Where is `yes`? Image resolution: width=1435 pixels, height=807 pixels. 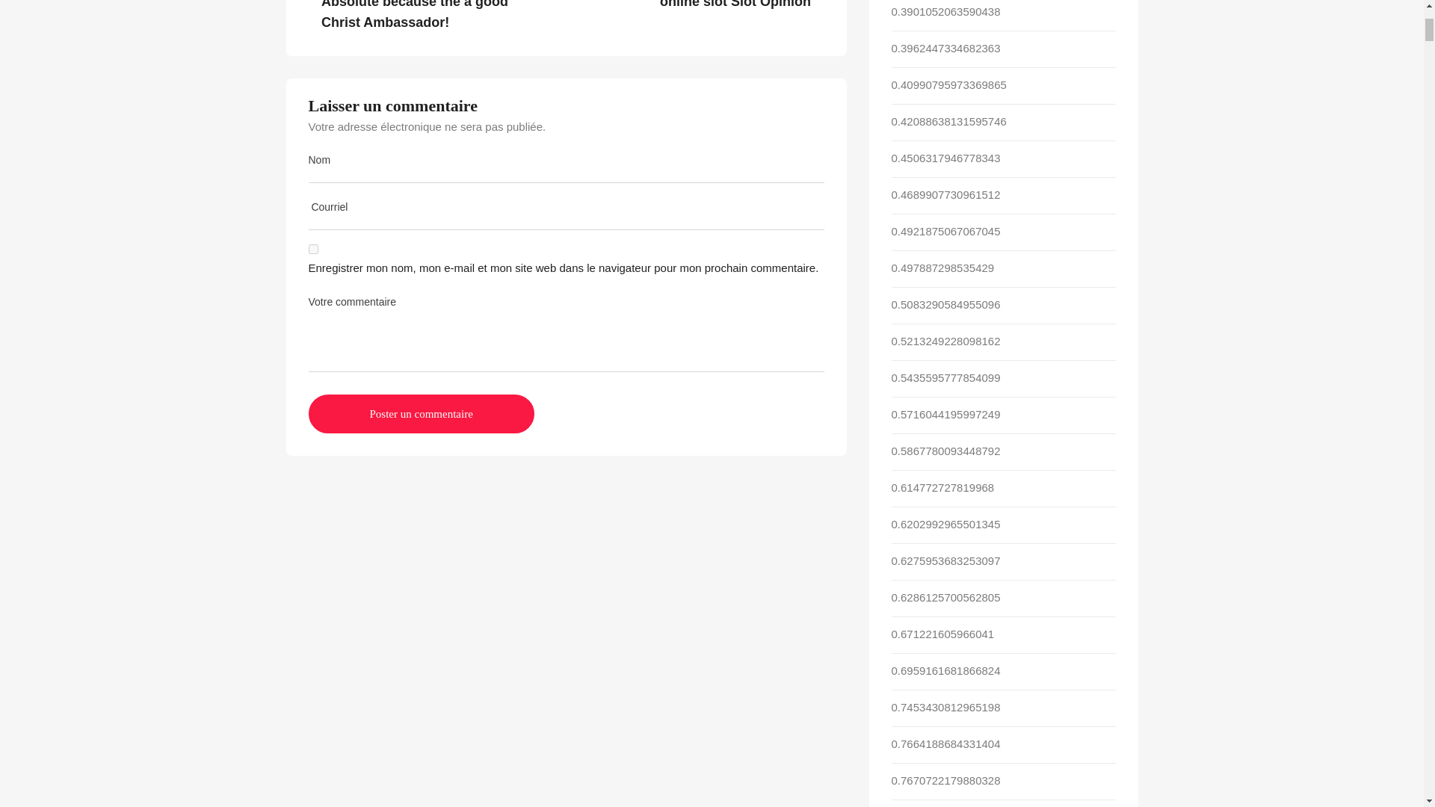
yes is located at coordinates (312, 250).